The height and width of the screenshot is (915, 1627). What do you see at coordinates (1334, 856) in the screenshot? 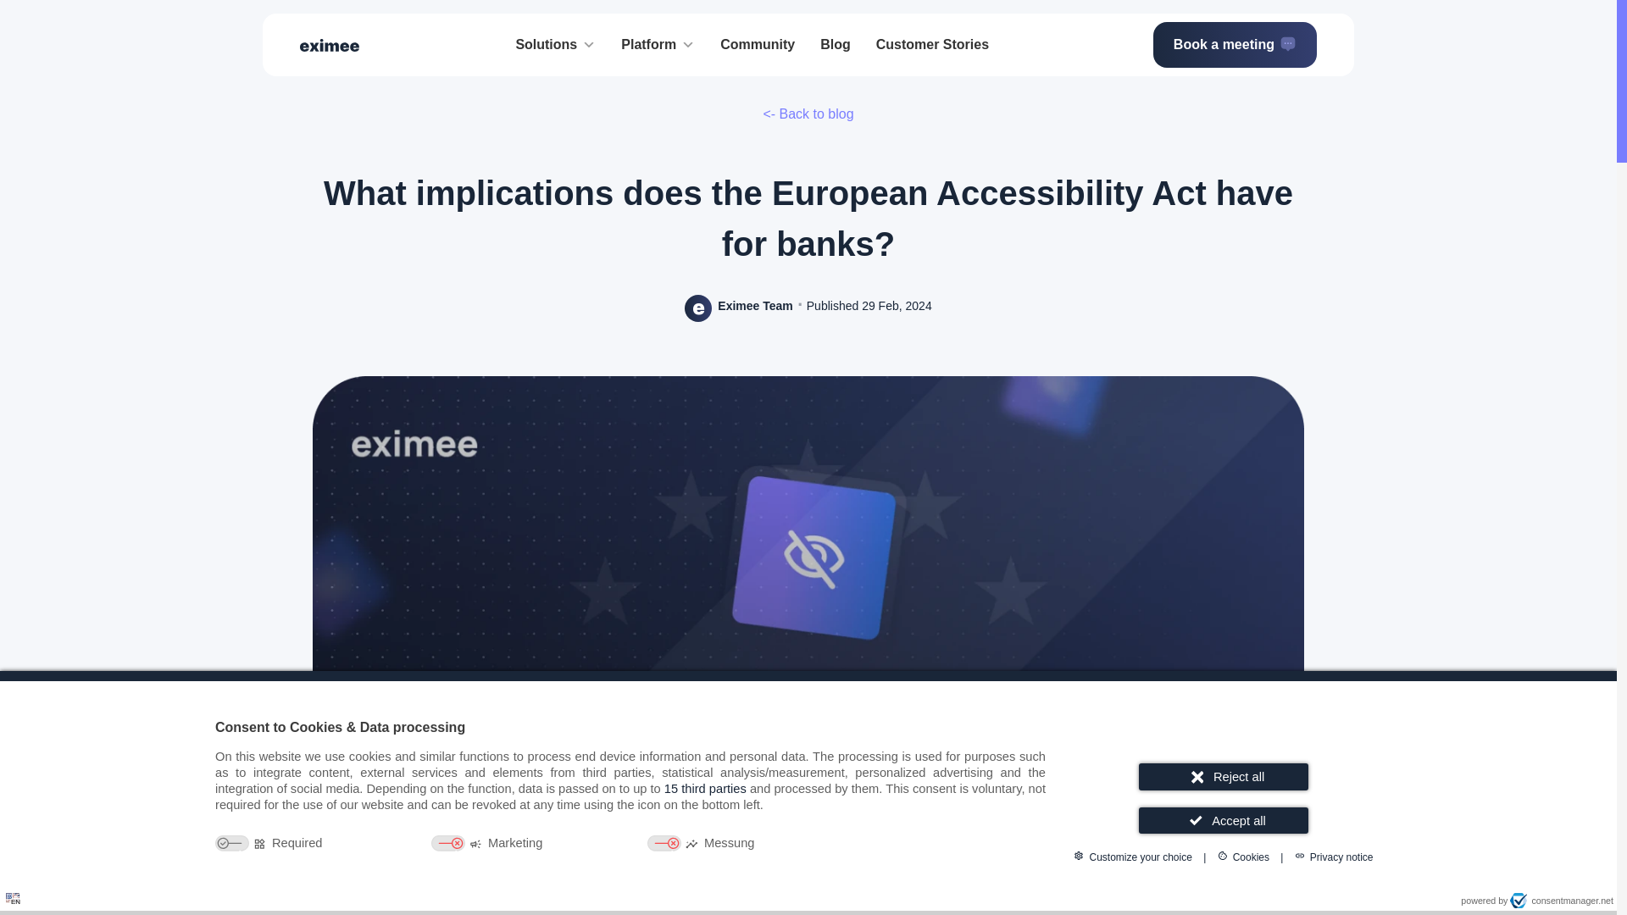
I see `Privacy notice` at bounding box center [1334, 856].